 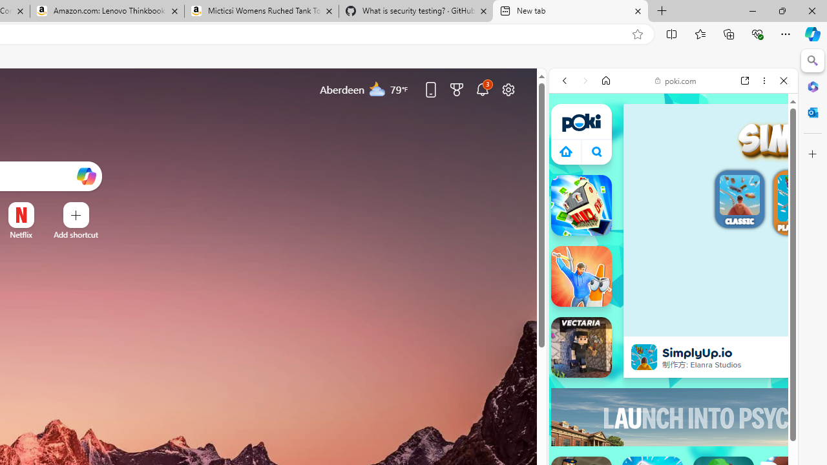 I want to click on SimplyUp.io, so click(x=644, y=356).